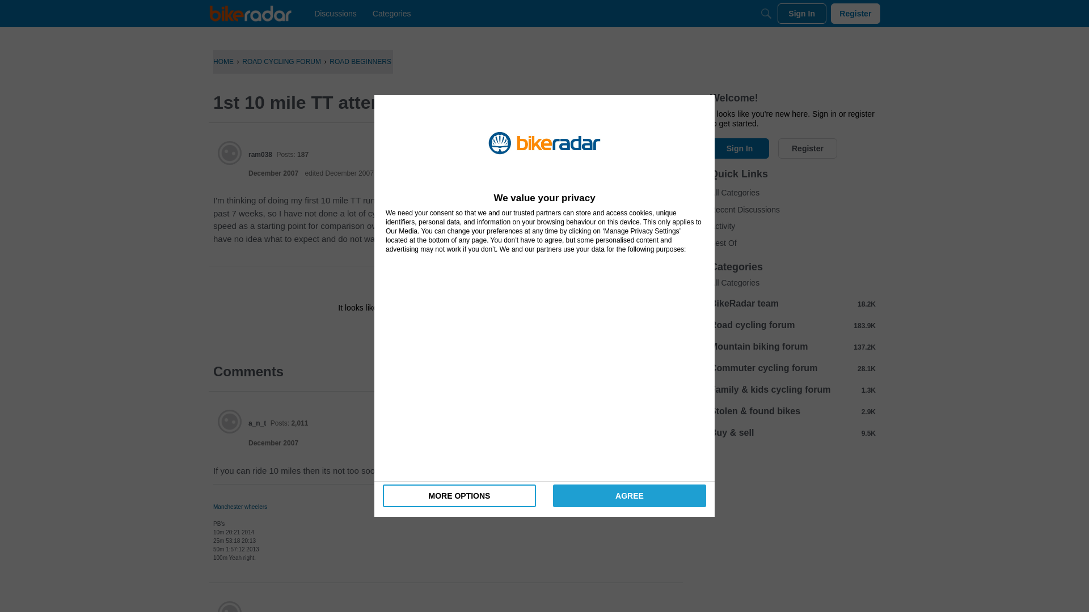  What do you see at coordinates (271, 611) in the screenshot?
I see `CarlosFerreiro` at bounding box center [271, 611].